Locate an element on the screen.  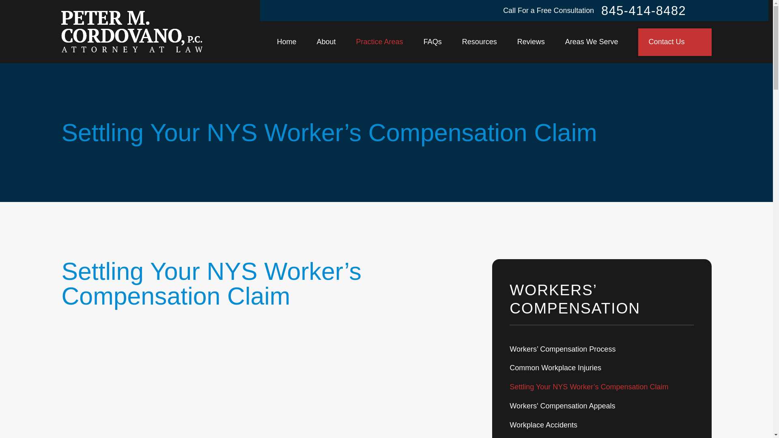
845-414-8482 is located at coordinates (643, 11).